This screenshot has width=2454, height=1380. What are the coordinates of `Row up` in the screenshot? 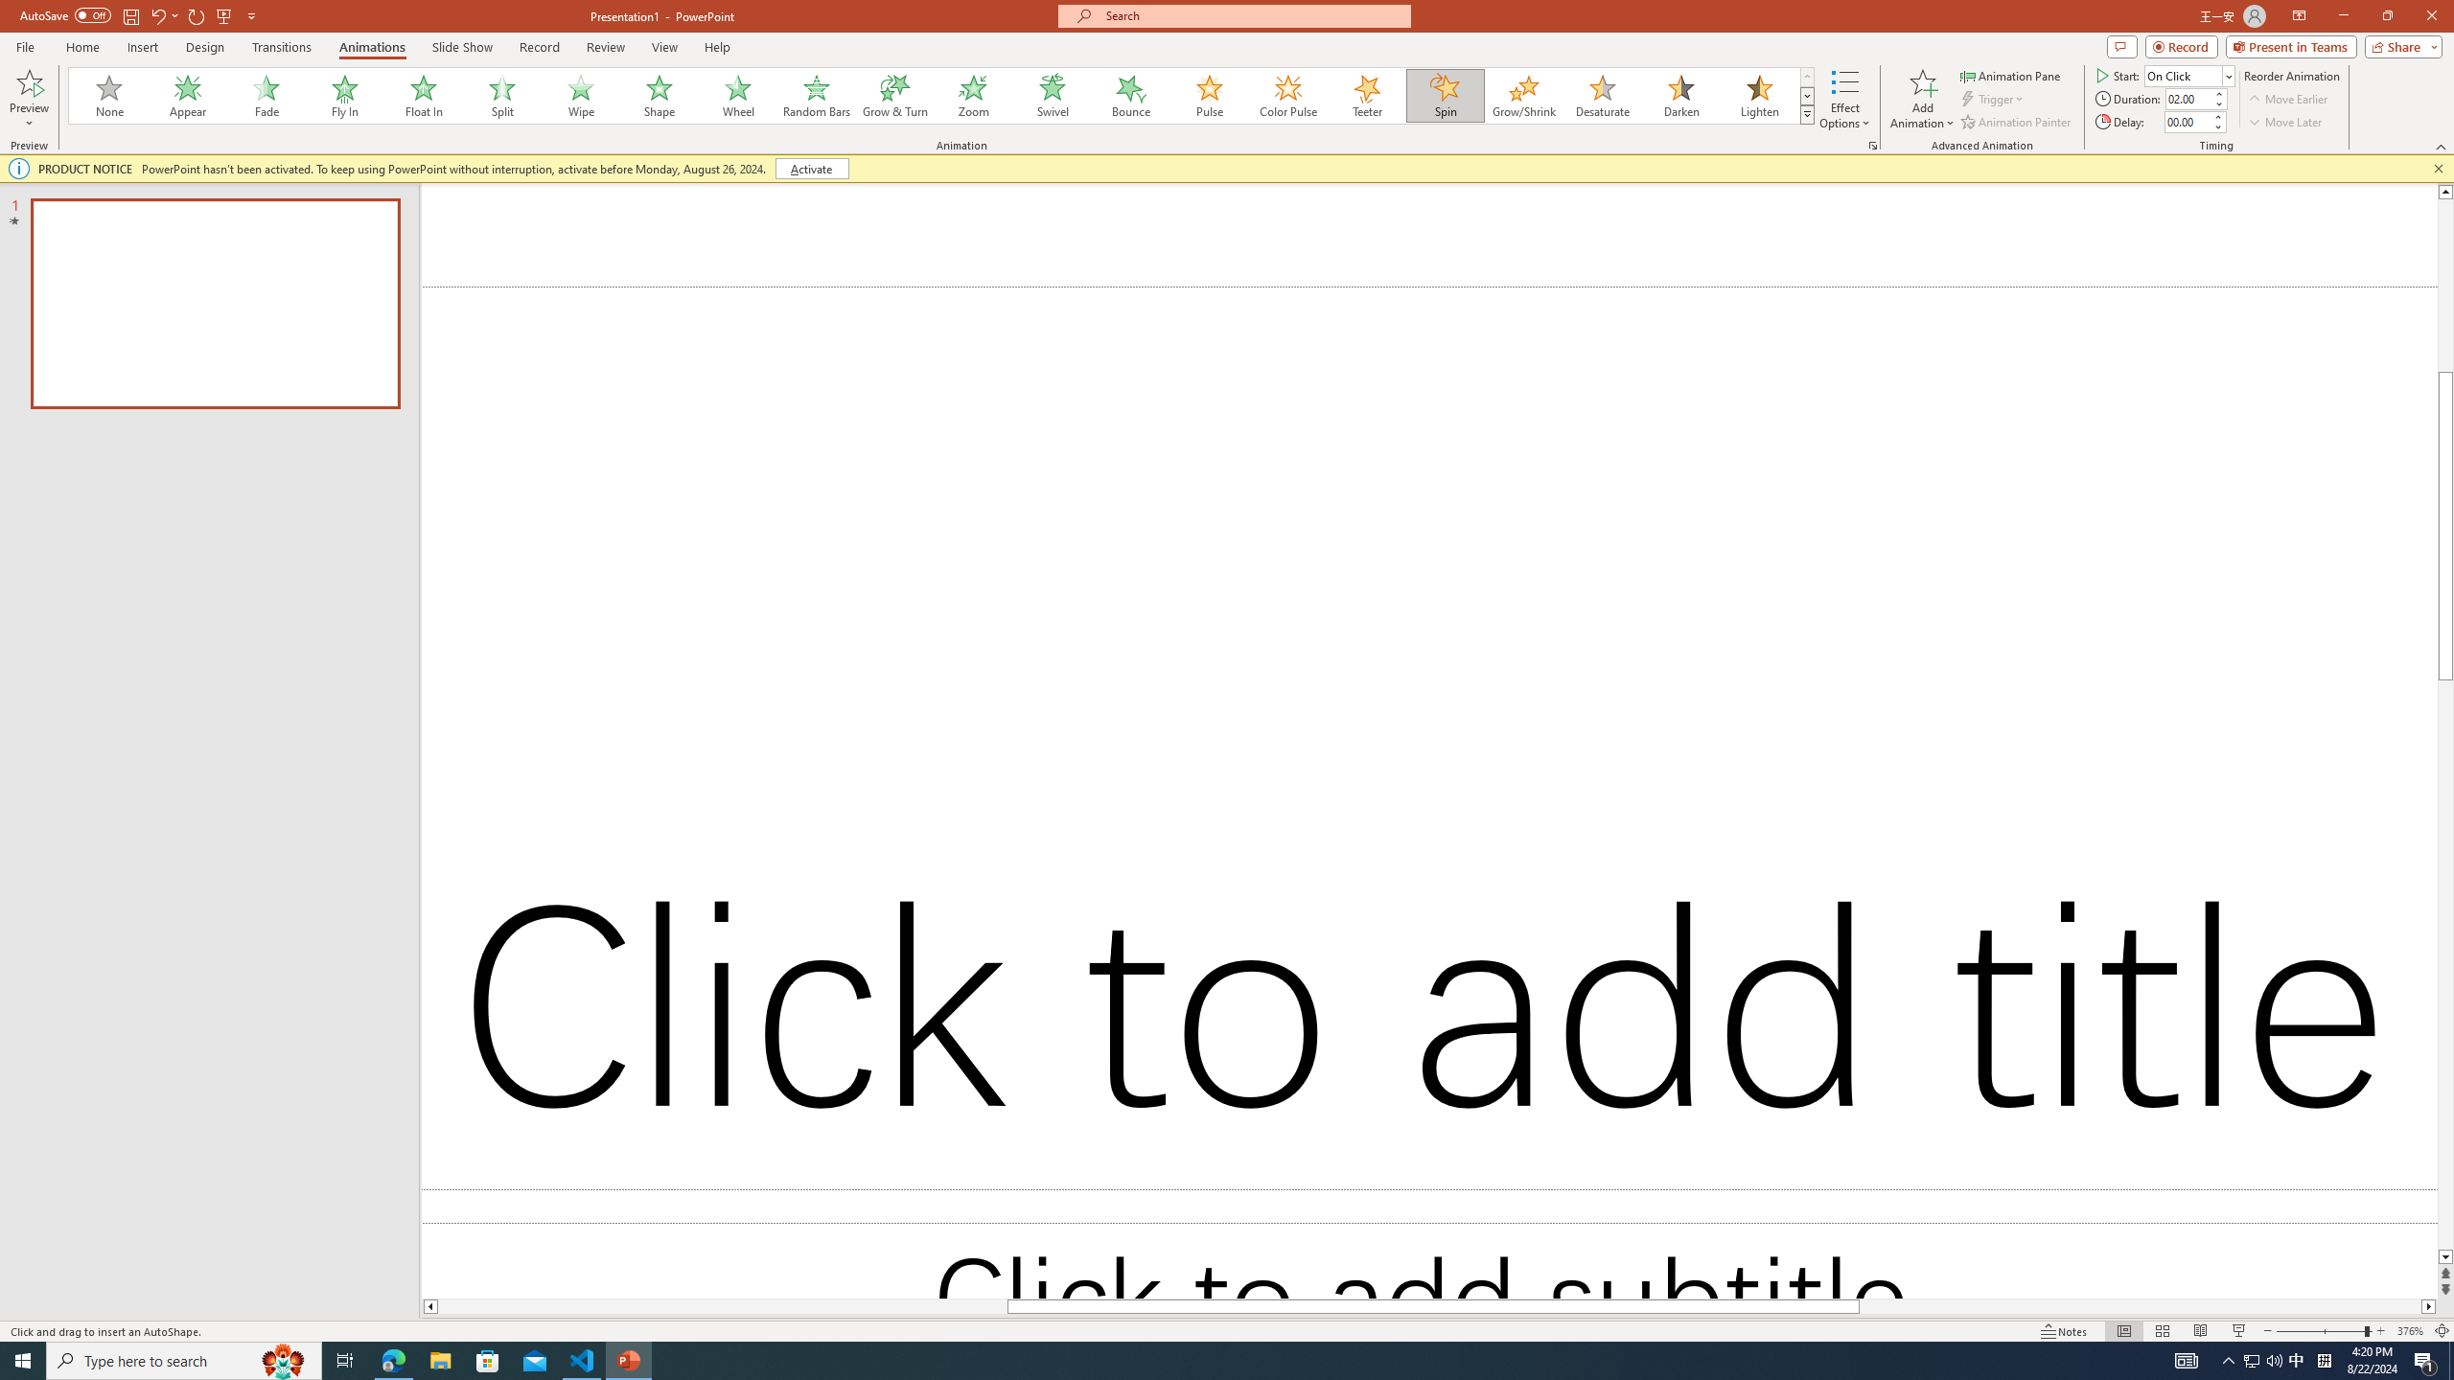 It's located at (1807, 77).